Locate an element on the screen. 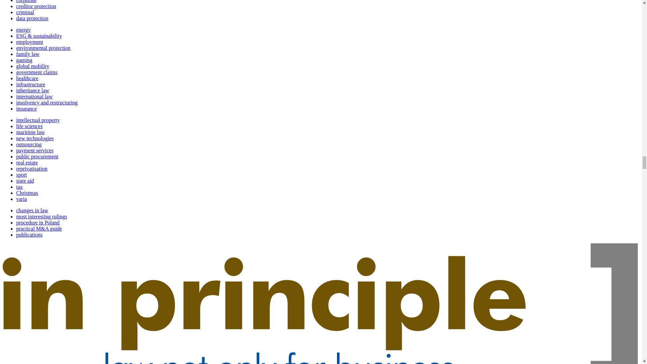  creditor protection is located at coordinates (36, 6).